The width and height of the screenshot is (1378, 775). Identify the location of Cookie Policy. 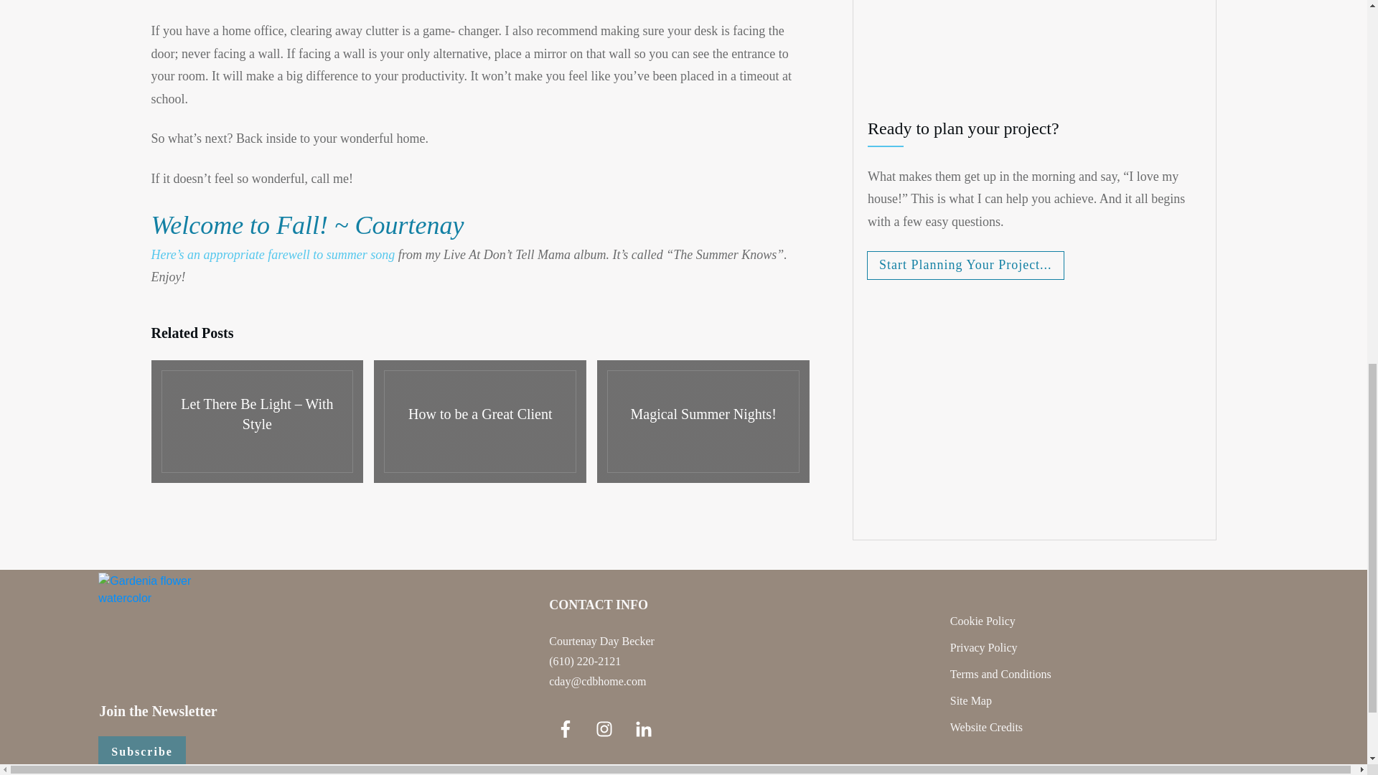
(983, 621).